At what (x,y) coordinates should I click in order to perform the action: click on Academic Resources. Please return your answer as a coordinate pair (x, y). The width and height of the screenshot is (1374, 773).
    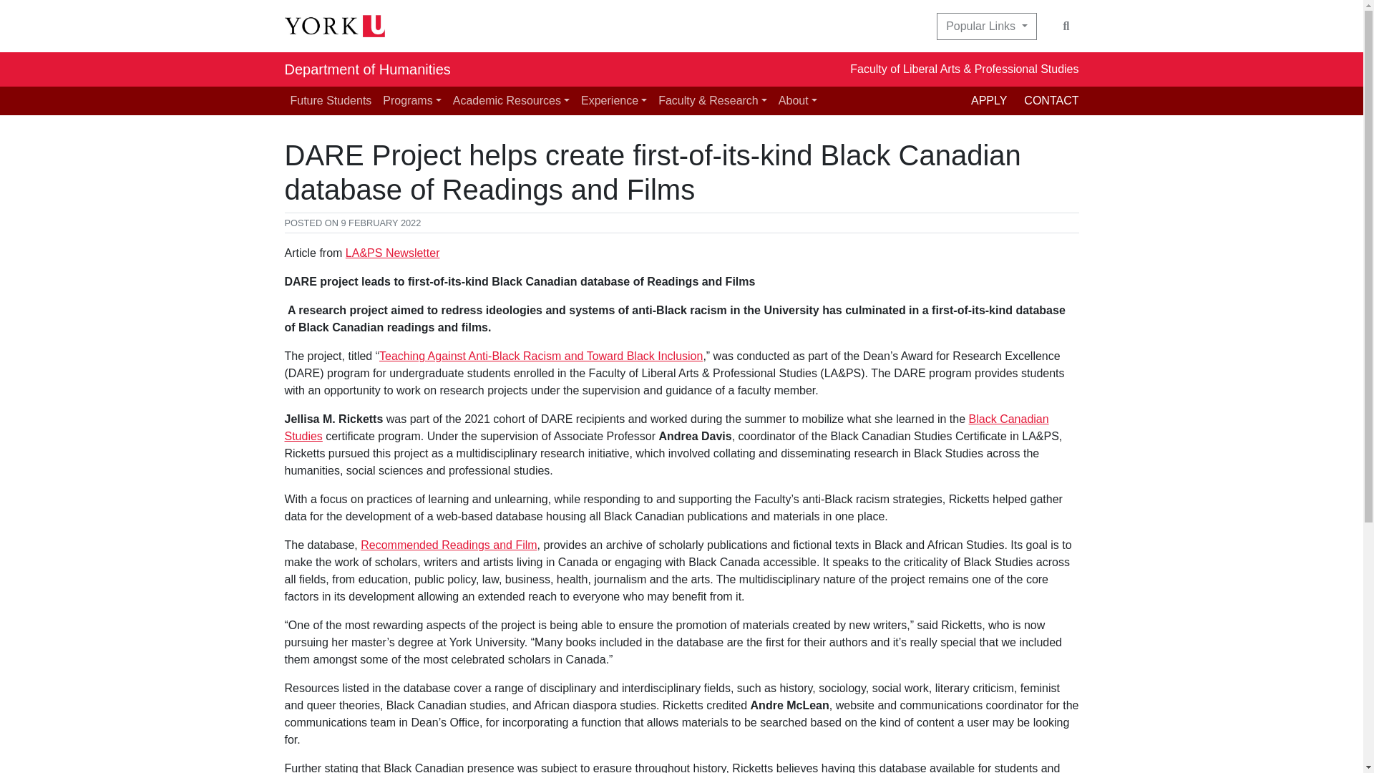
    Looking at the image, I should click on (511, 100).